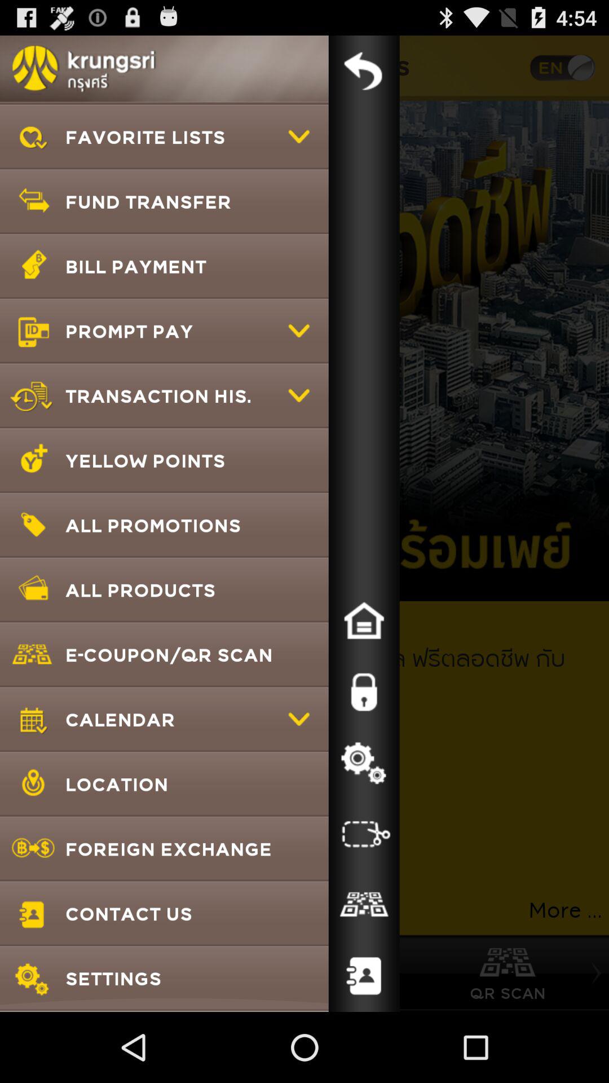 This screenshot has width=609, height=1083. I want to click on lock and safety, so click(364, 692).